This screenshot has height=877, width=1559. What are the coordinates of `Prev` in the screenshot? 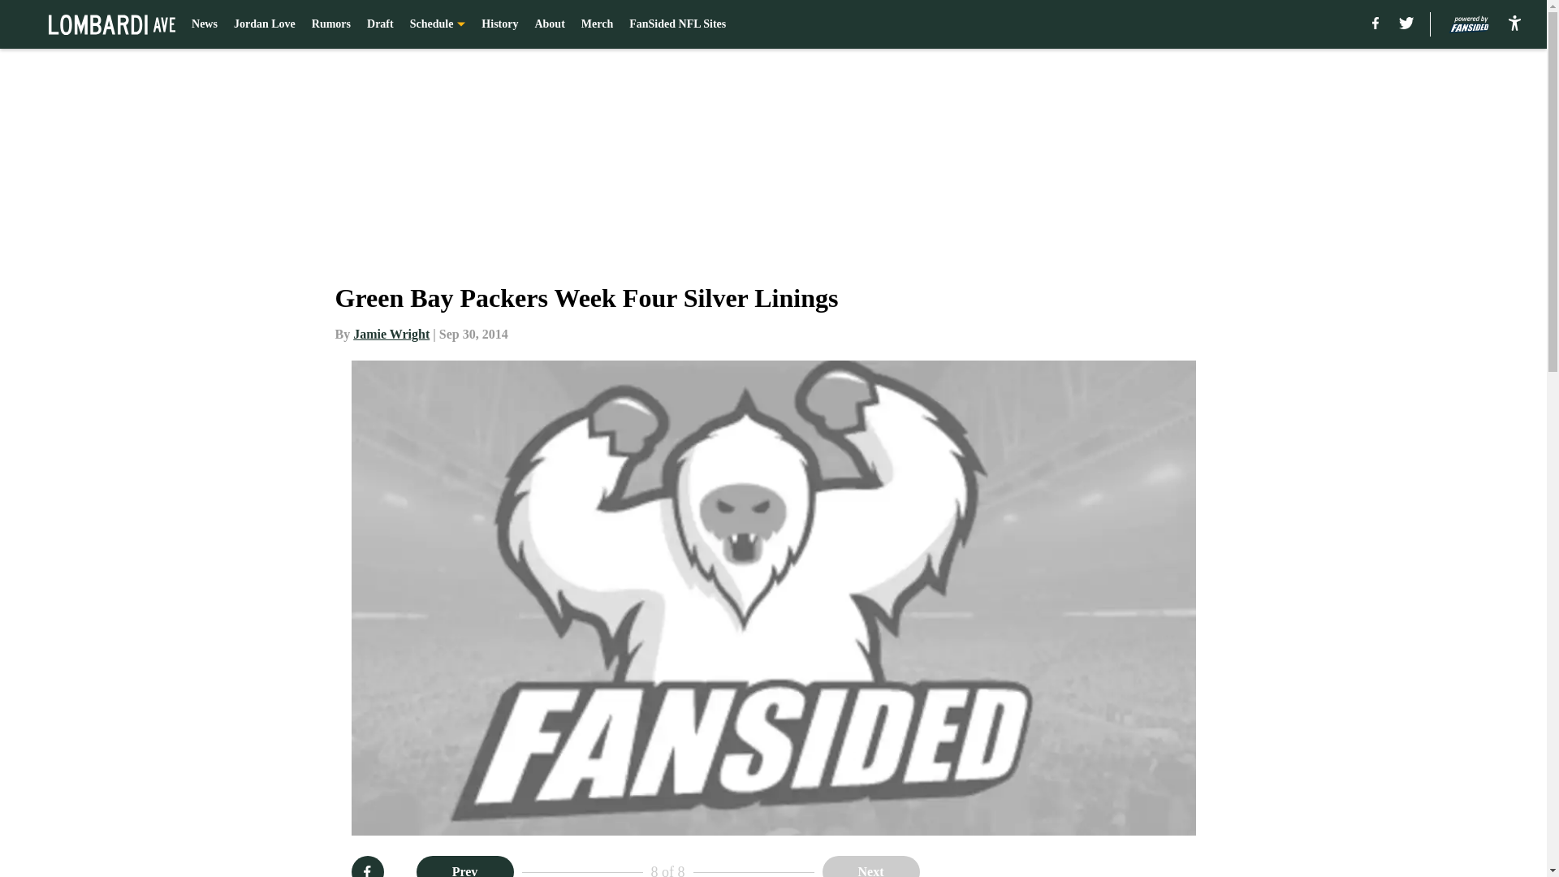 It's located at (464, 866).